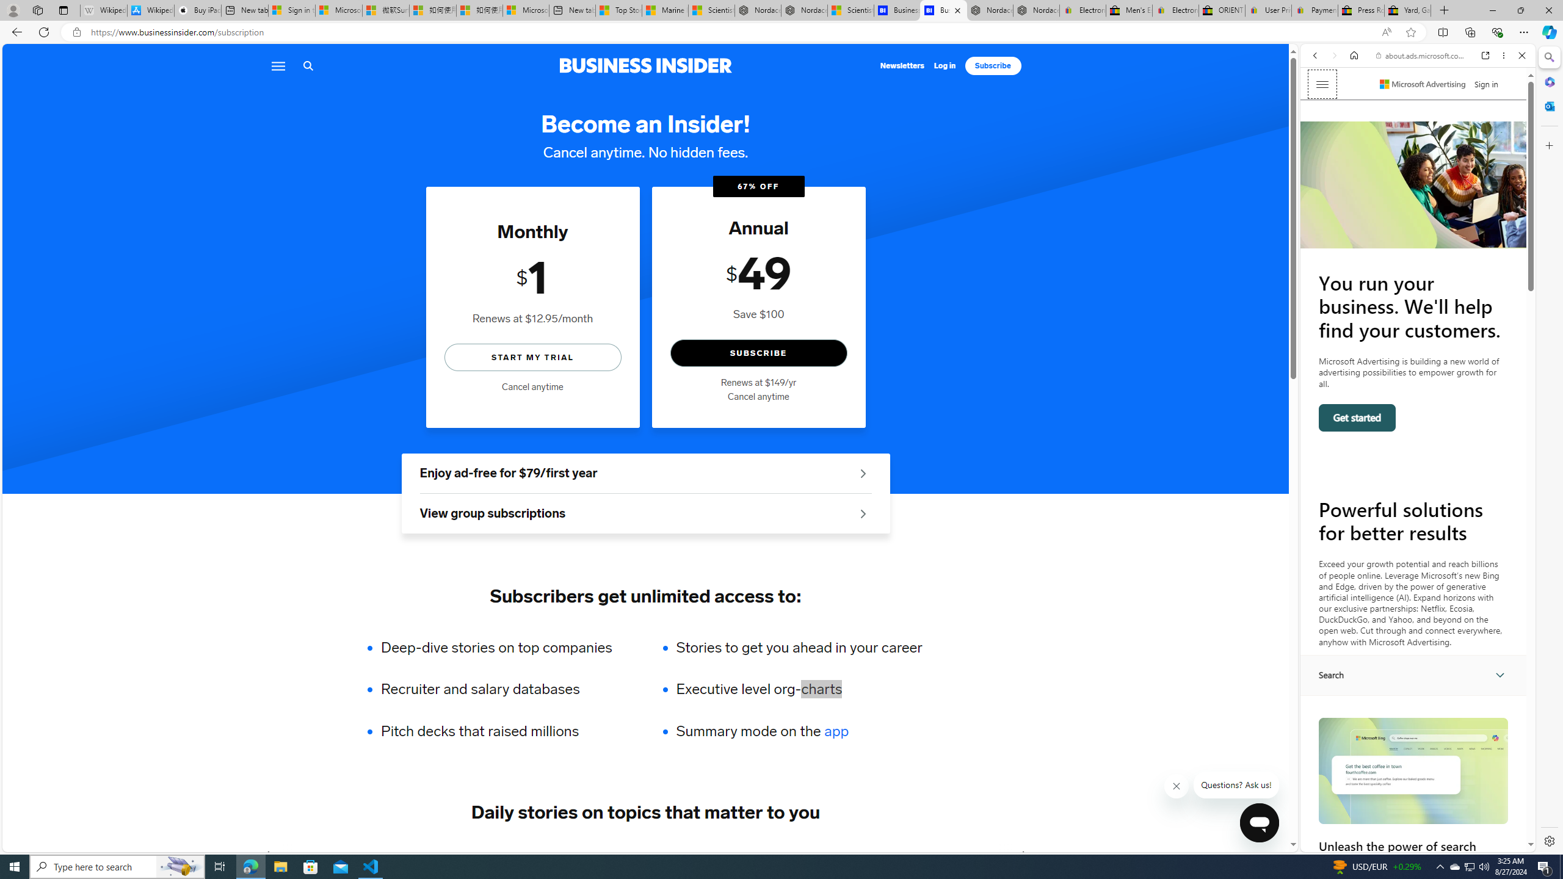 The width and height of the screenshot is (1563, 879). Describe the element at coordinates (956, 855) in the screenshot. I see `STRATEGY` at that location.